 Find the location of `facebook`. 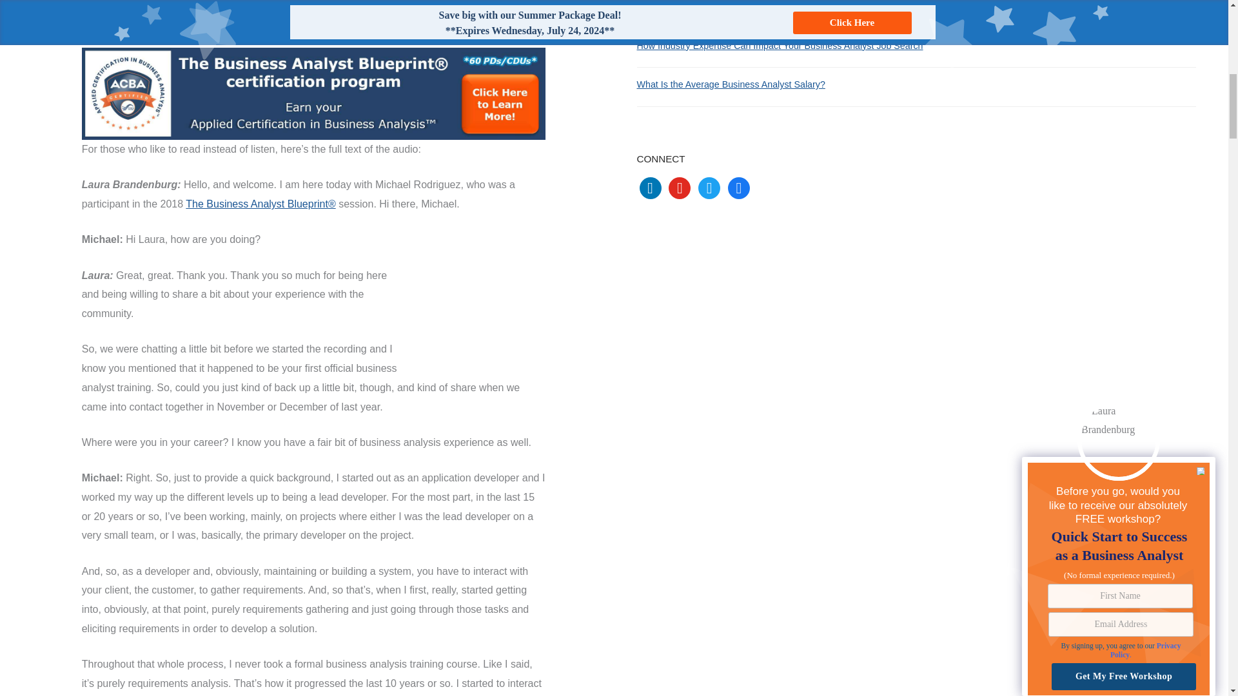

facebook is located at coordinates (739, 188).